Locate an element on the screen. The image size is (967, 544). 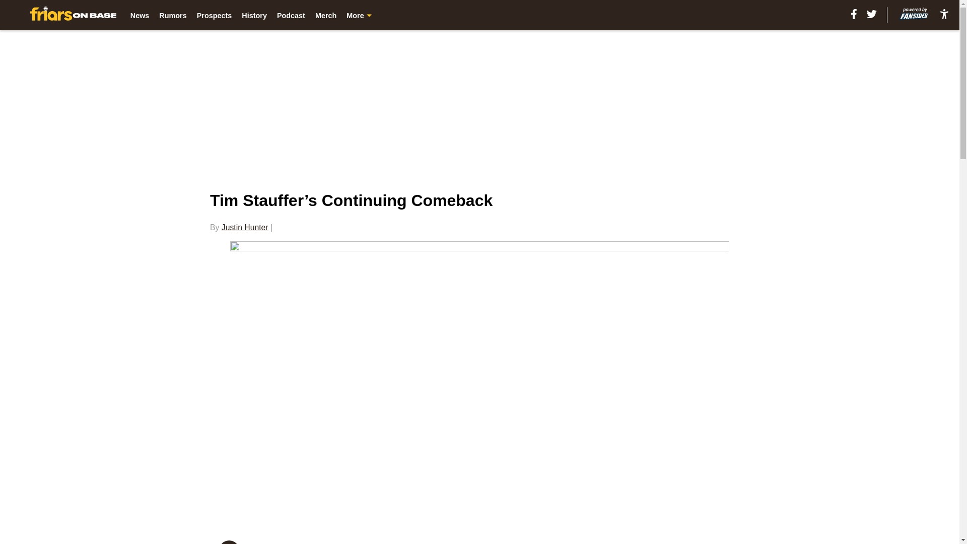
Merch is located at coordinates (325, 15).